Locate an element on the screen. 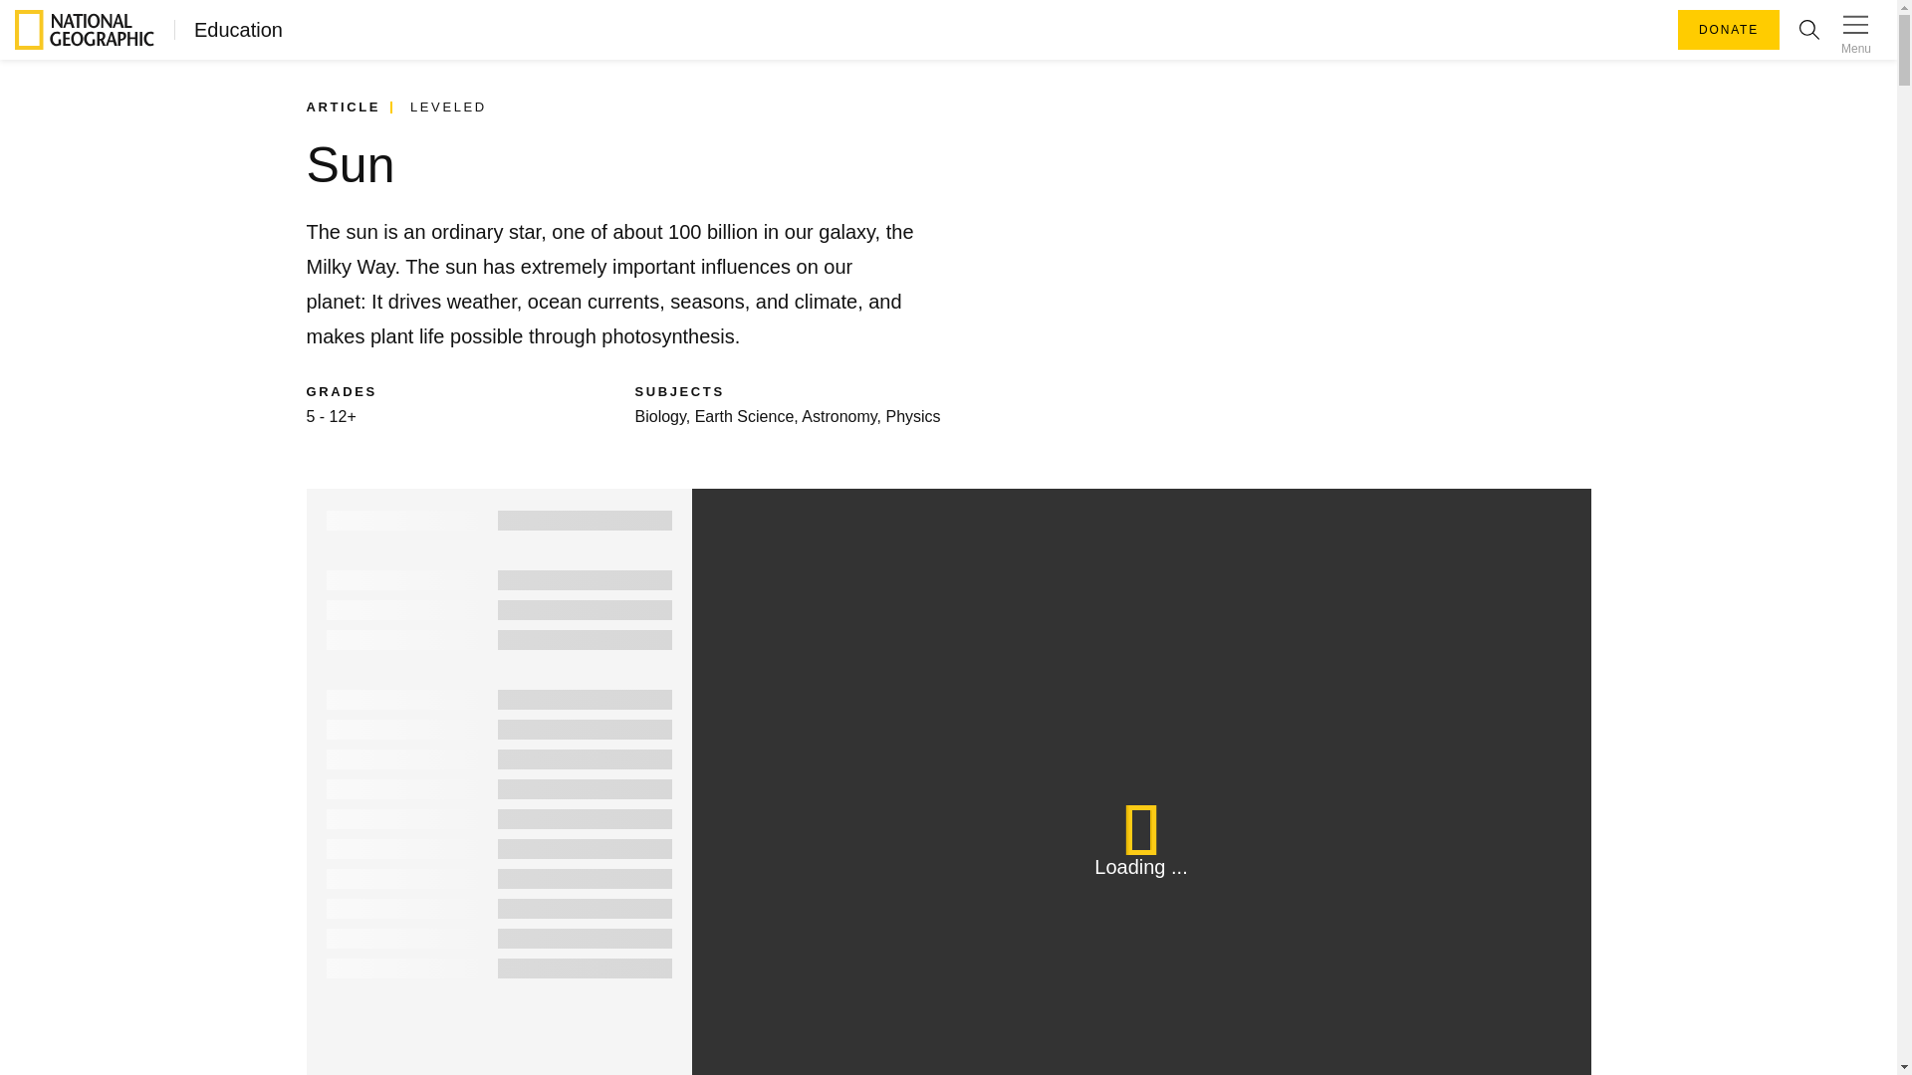 The height and width of the screenshot is (1075, 1912). Menu is located at coordinates (1855, 30).